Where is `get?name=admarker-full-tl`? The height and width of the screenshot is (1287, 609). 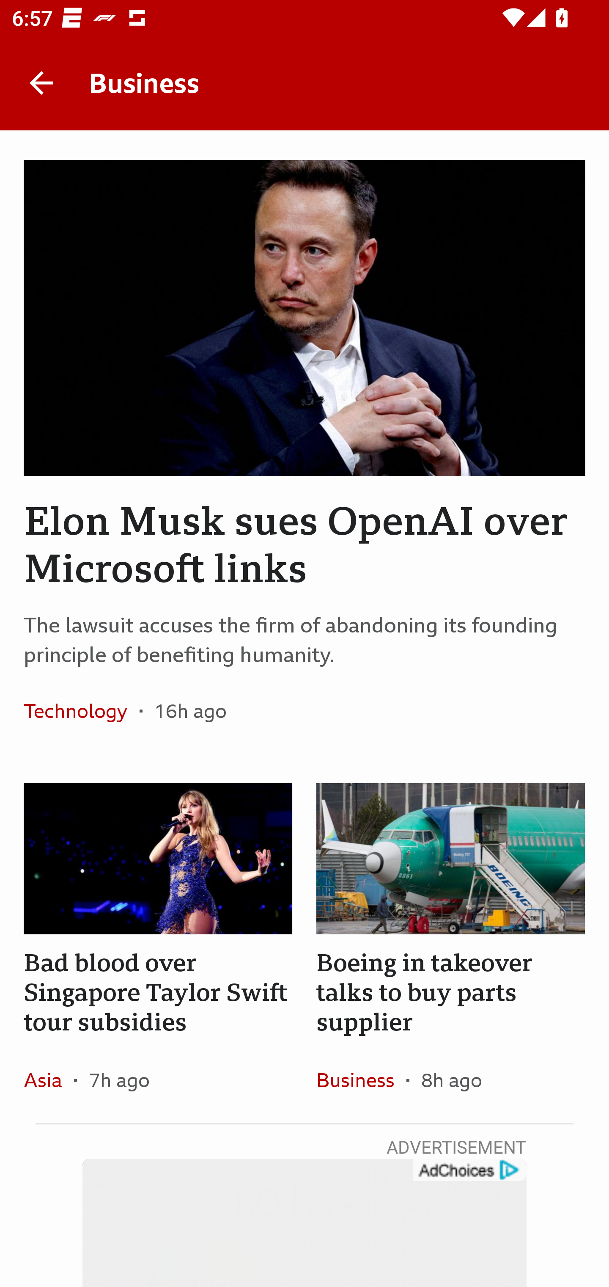
get?name=admarker-full-tl is located at coordinates (469, 1170).